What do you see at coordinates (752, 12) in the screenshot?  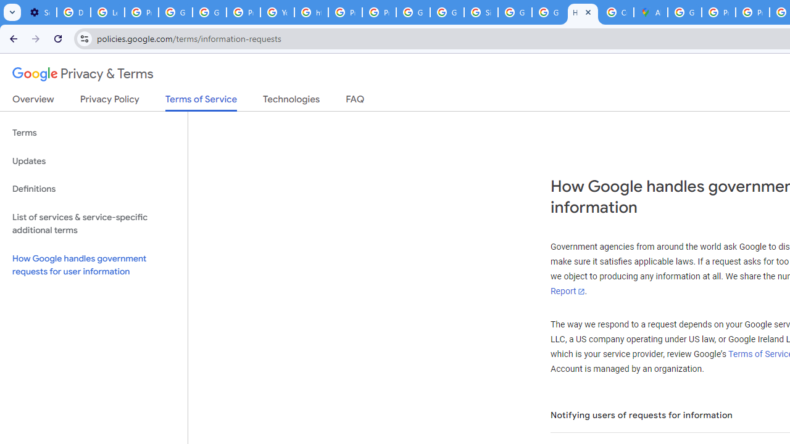 I see `Privacy Help Center - Policies Help` at bounding box center [752, 12].